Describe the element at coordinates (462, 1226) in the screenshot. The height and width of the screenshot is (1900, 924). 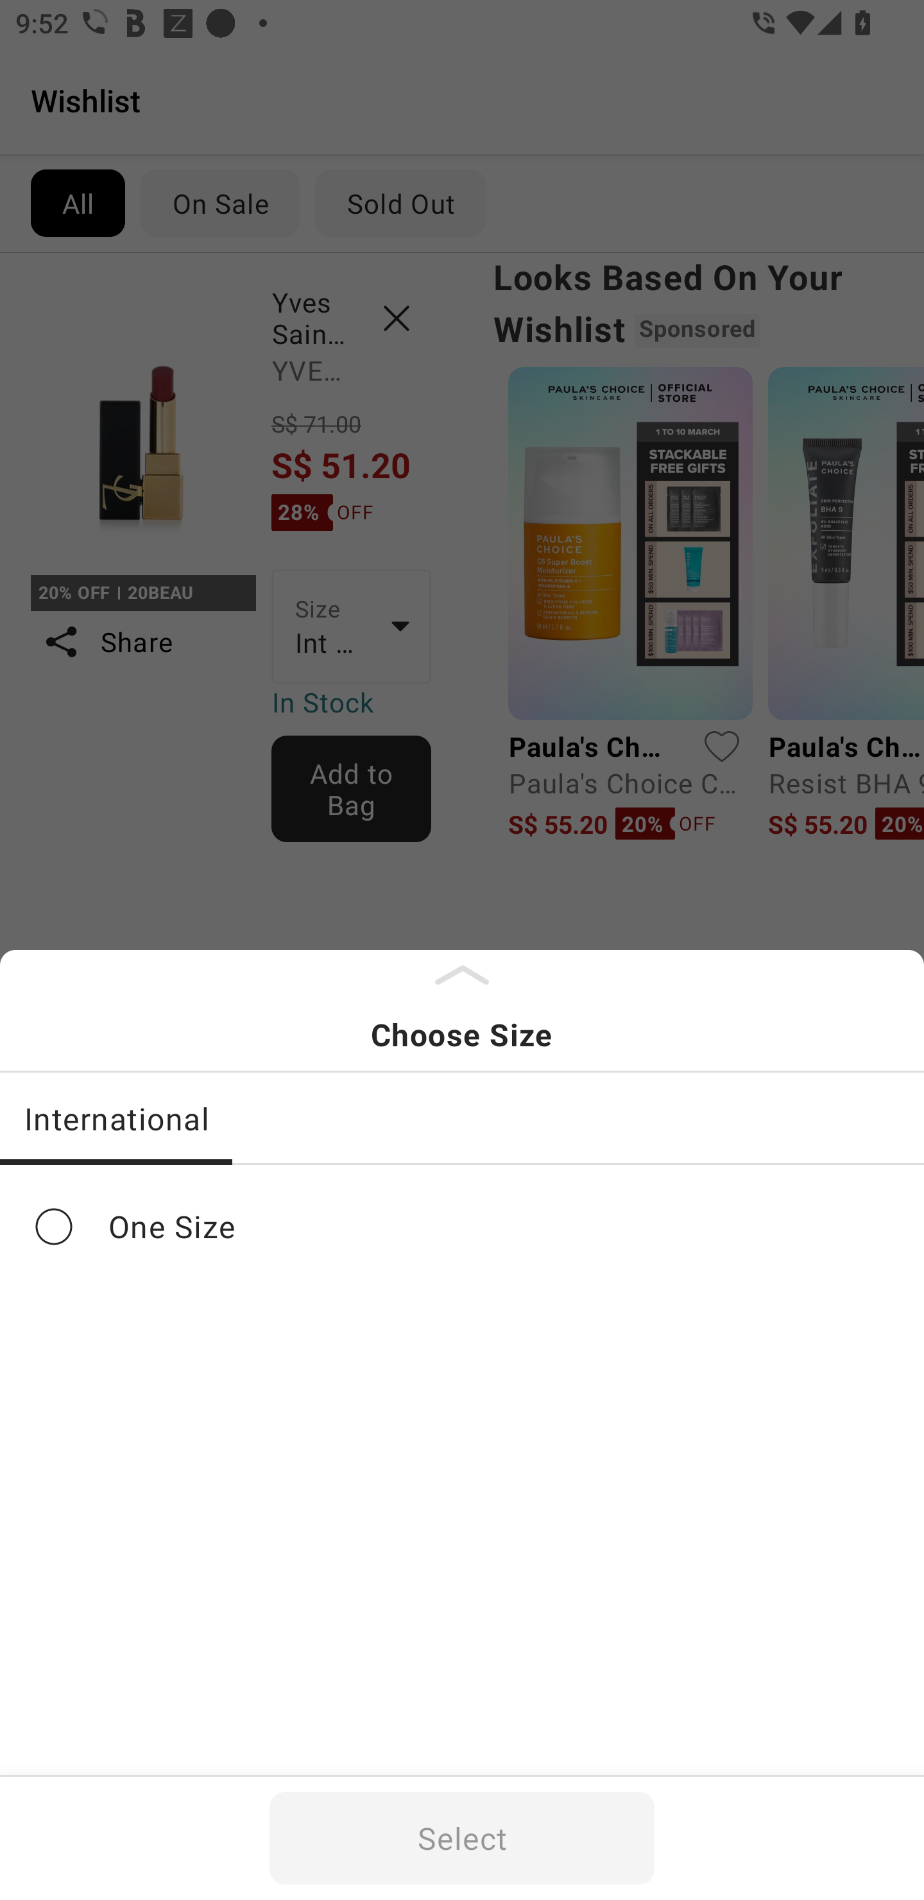
I see `One Size` at that location.